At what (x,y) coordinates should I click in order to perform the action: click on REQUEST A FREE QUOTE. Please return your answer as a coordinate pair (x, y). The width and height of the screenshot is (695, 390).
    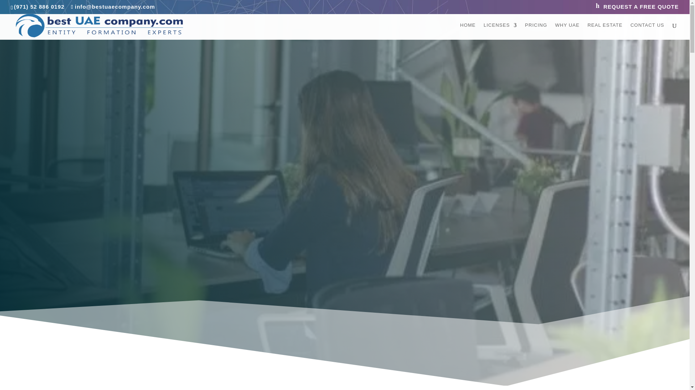
    Looking at the image, I should click on (637, 8).